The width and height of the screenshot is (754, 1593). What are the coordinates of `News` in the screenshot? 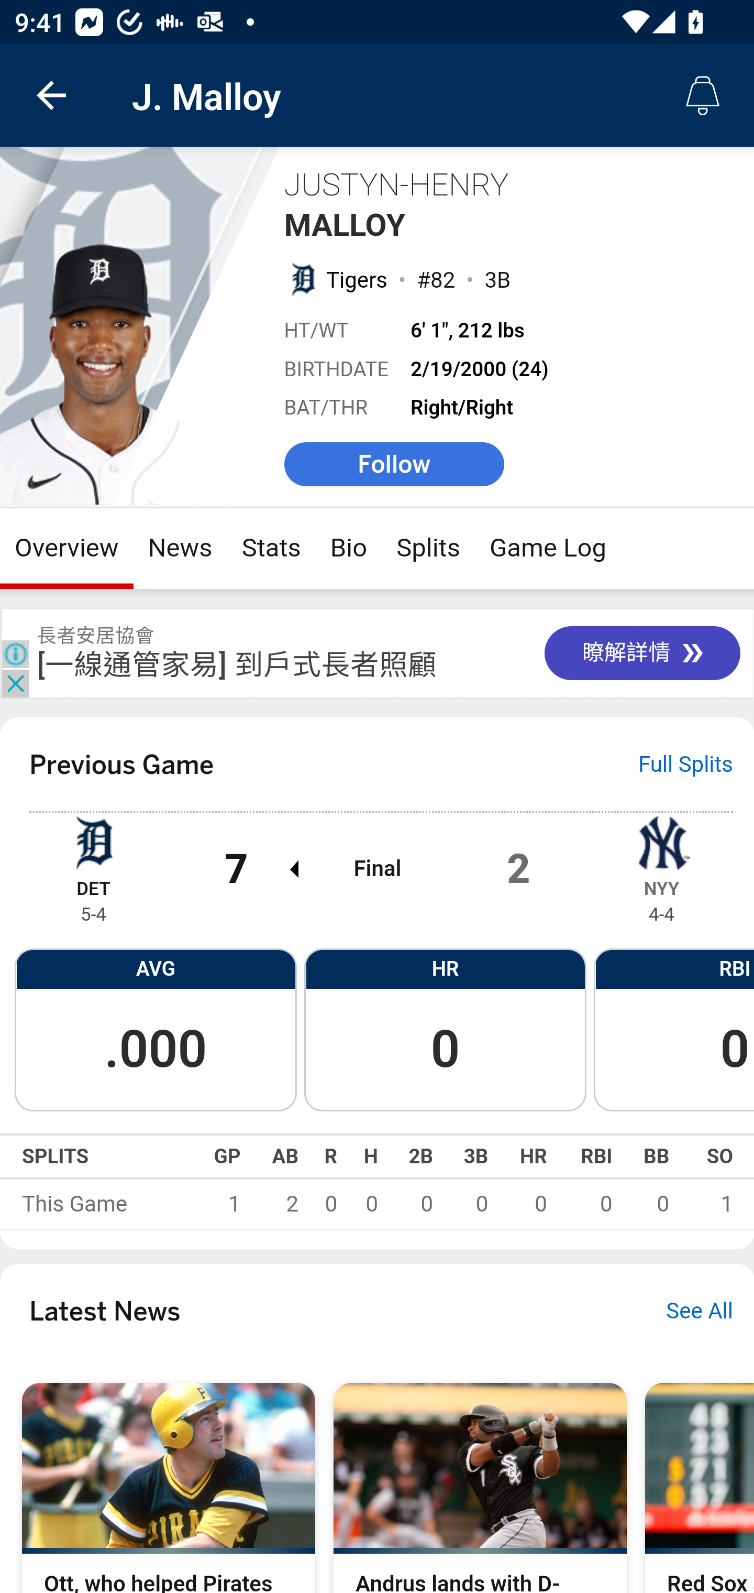 It's located at (180, 548).